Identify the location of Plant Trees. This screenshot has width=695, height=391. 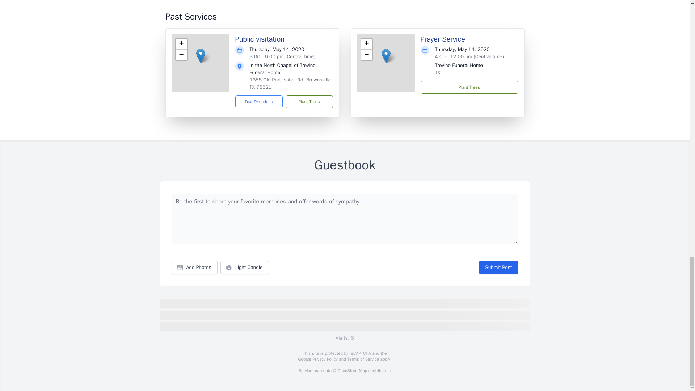
(469, 87).